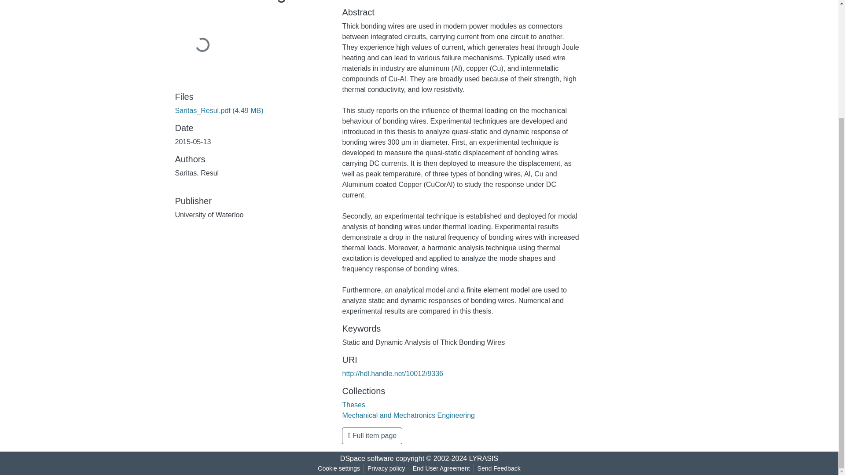  Describe the element at coordinates (367, 458) in the screenshot. I see `DSpace software` at that location.